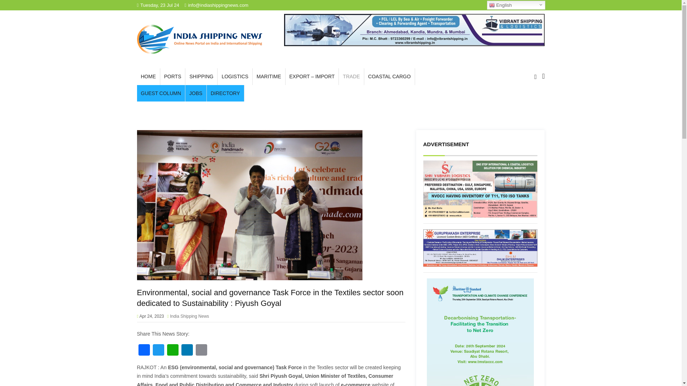 This screenshot has height=386, width=687. I want to click on COASTAL CARGO, so click(389, 76).